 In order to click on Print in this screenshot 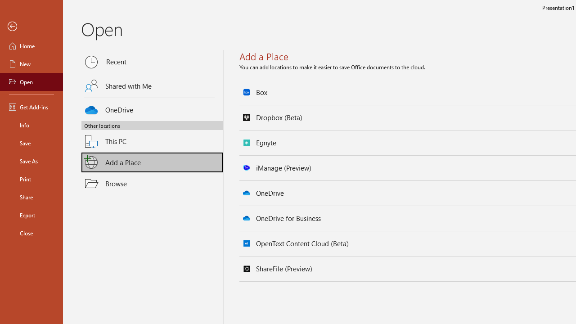, I will do `click(31, 179)`.